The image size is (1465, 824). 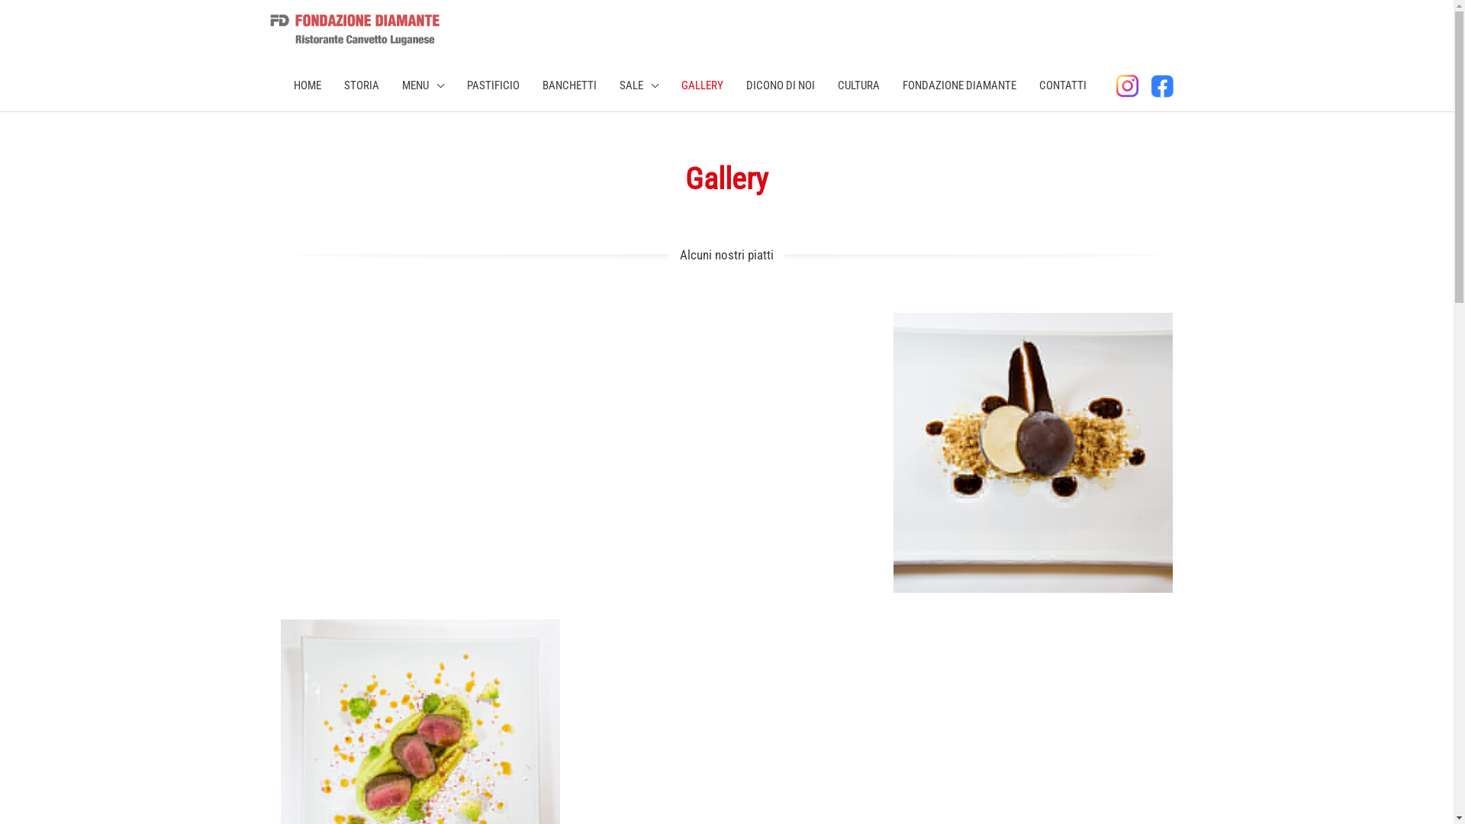 I want to click on PASTIFICIO, so click(x=493, y=85).